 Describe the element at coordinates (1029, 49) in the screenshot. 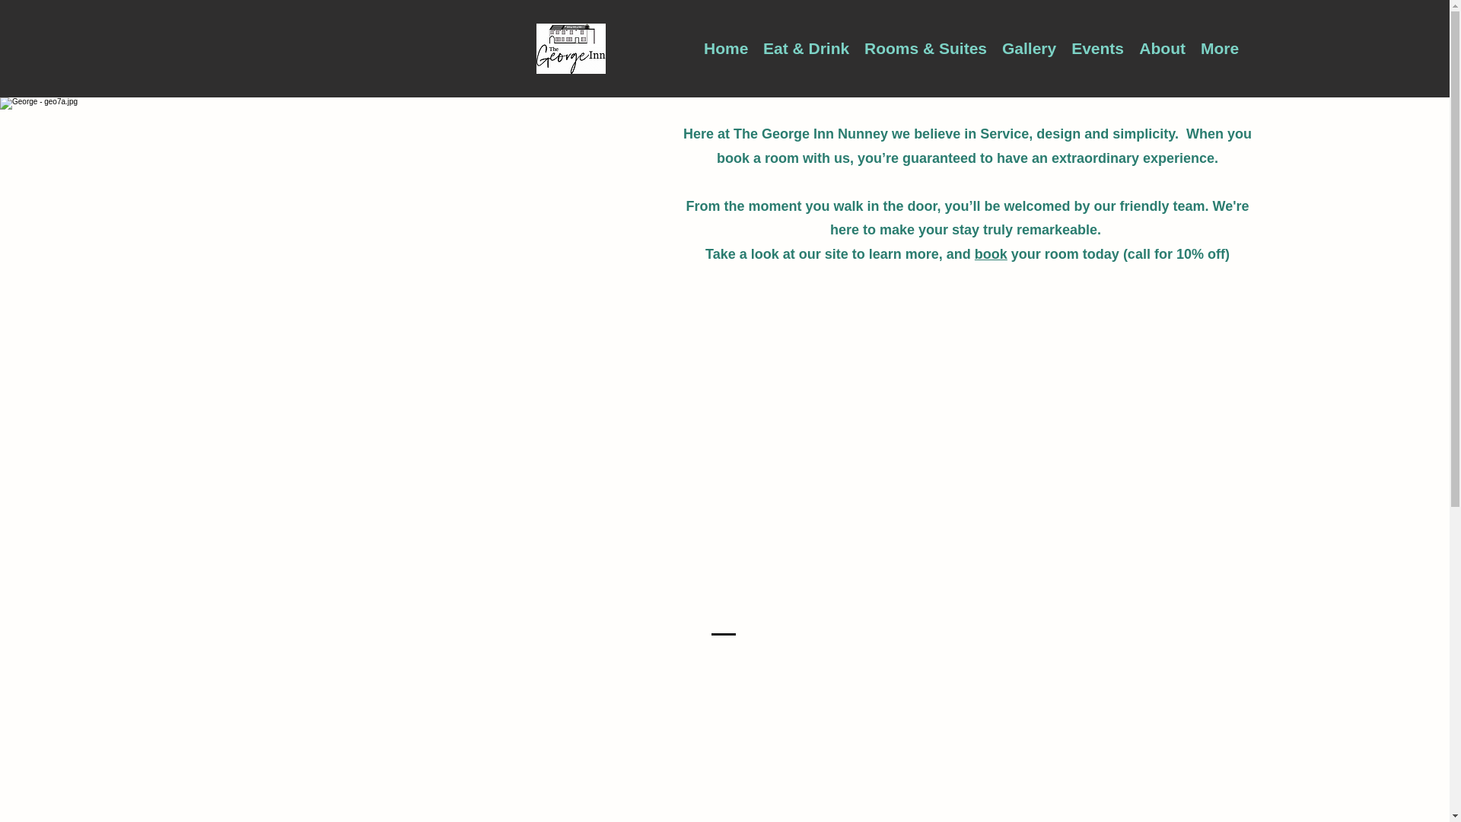

I see `Gallery` at that location.